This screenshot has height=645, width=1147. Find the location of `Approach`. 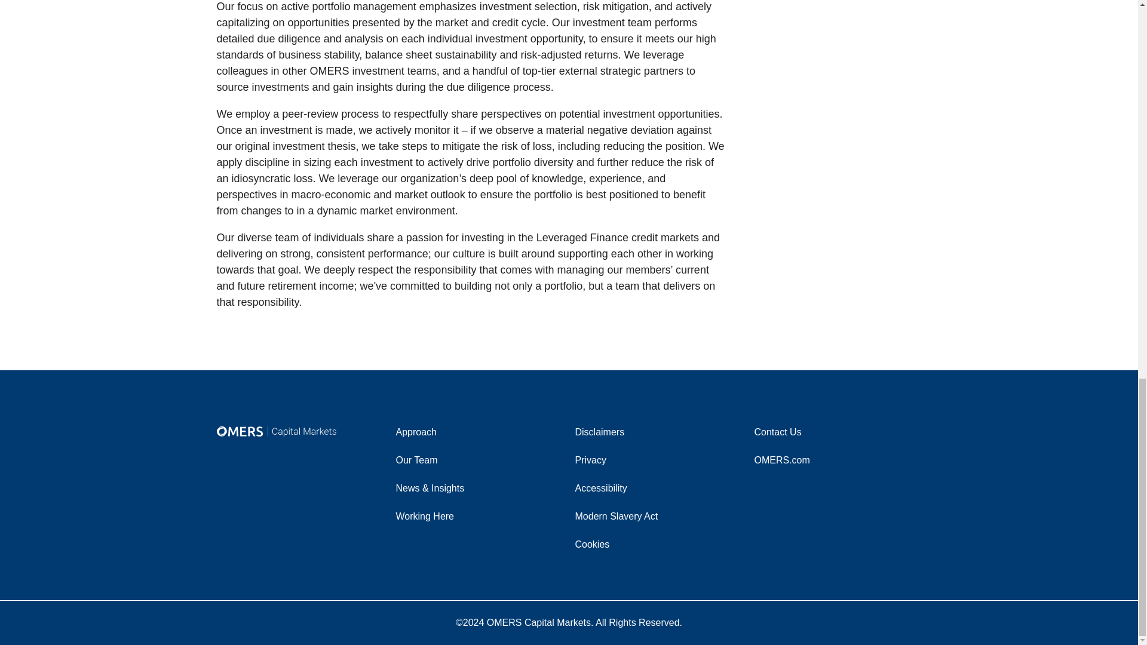

Approach is located at coordinates (479, 431).